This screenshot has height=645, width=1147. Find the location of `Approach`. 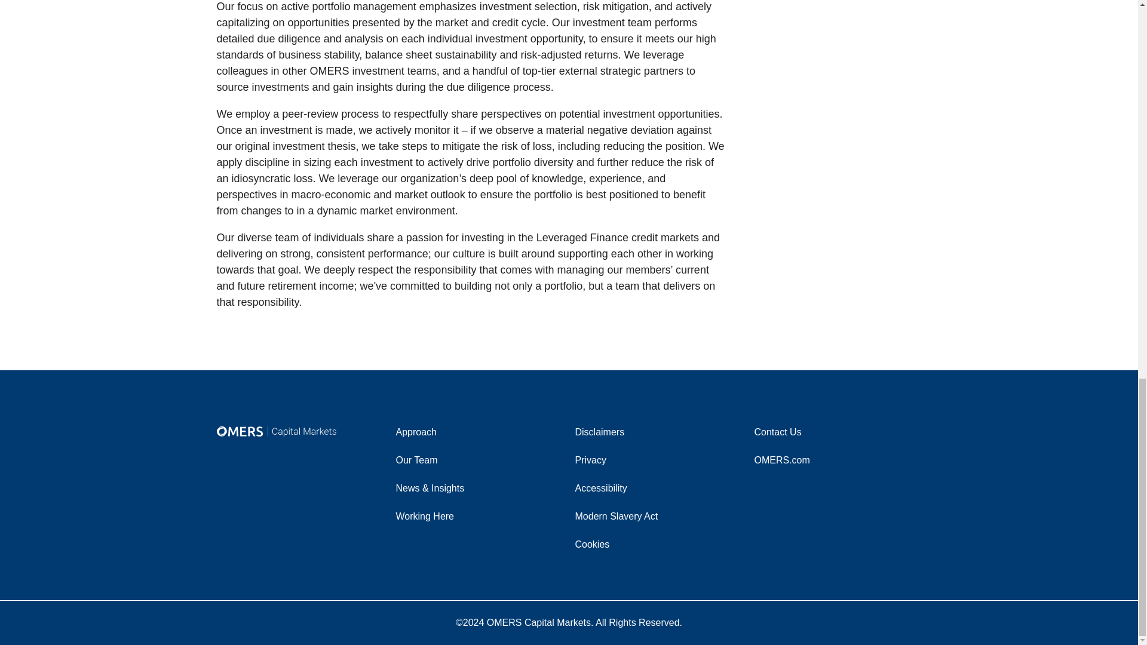

Approach is located at coordinates (479, 431).